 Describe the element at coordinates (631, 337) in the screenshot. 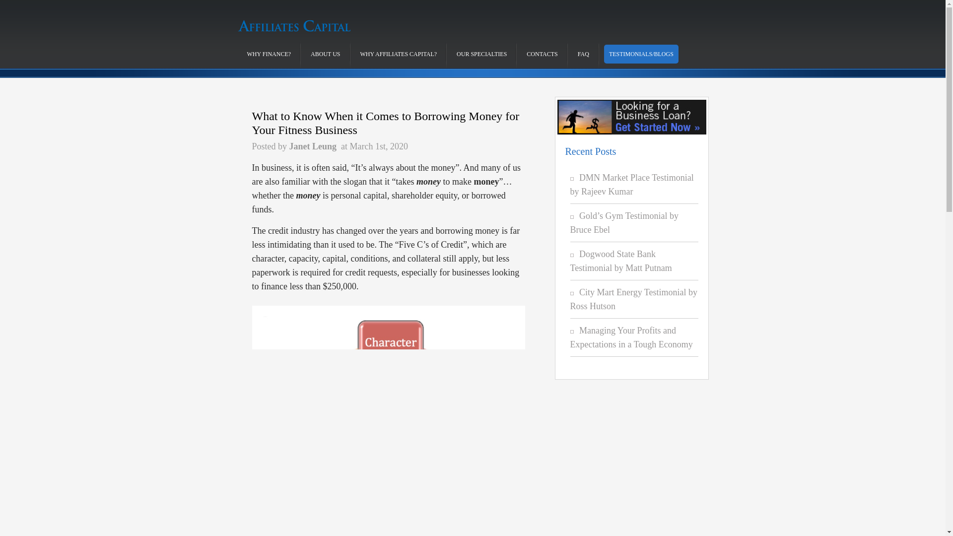

I see `Managing Your Profits and Expectations in a Tough Economy` at that location.